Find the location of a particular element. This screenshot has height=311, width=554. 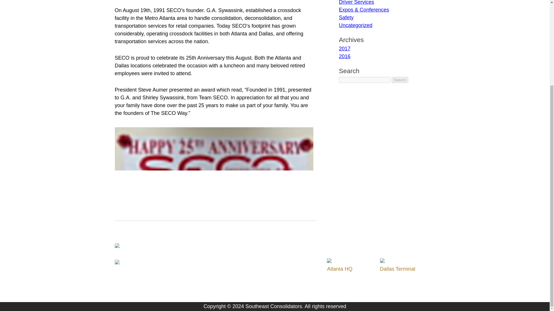

Atlanta HQ is located at coordinates (339, 269).